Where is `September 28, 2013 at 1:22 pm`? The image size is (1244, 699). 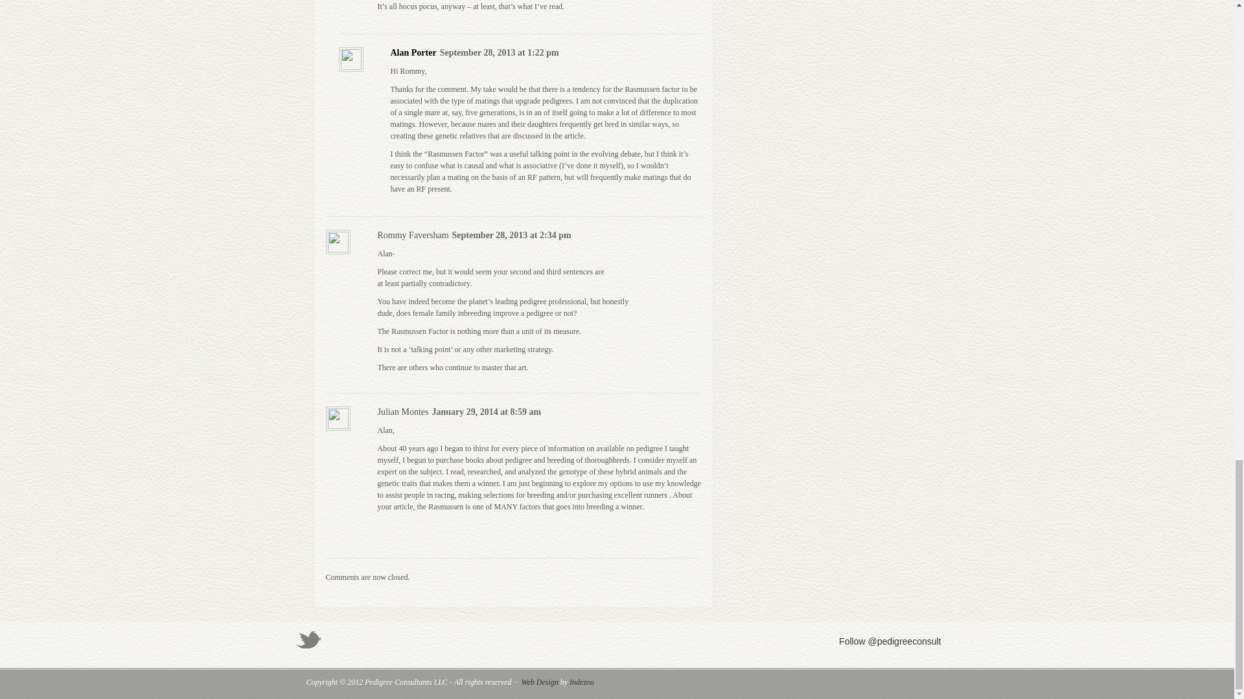 September 28, 2013 at 1:22 pm is located at coordinates (499, 53).